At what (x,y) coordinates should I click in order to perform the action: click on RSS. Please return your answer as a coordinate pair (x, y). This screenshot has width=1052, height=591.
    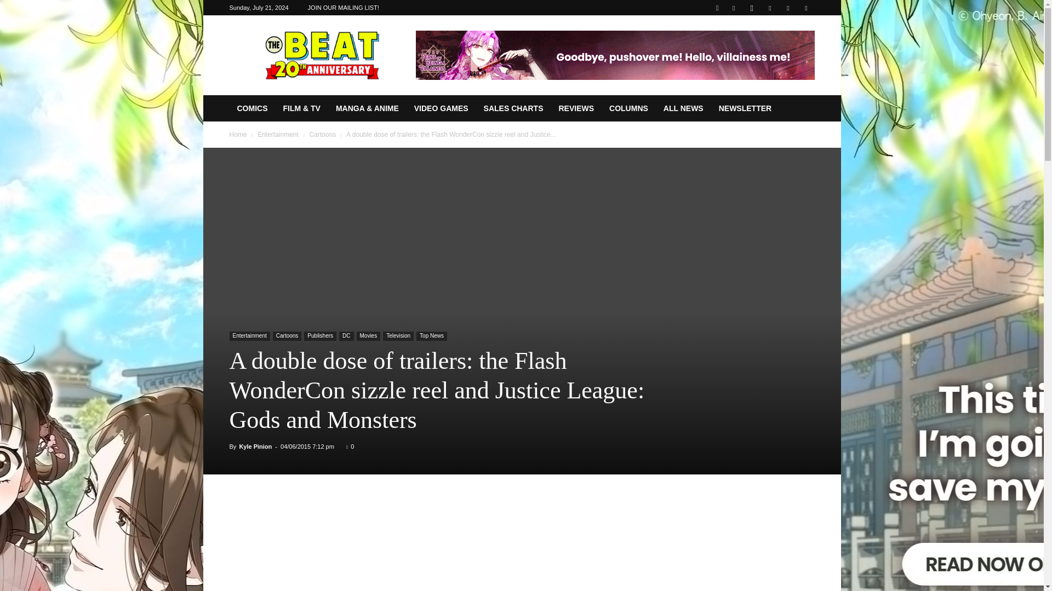
    Looking at the image, I should click on (770, 8).